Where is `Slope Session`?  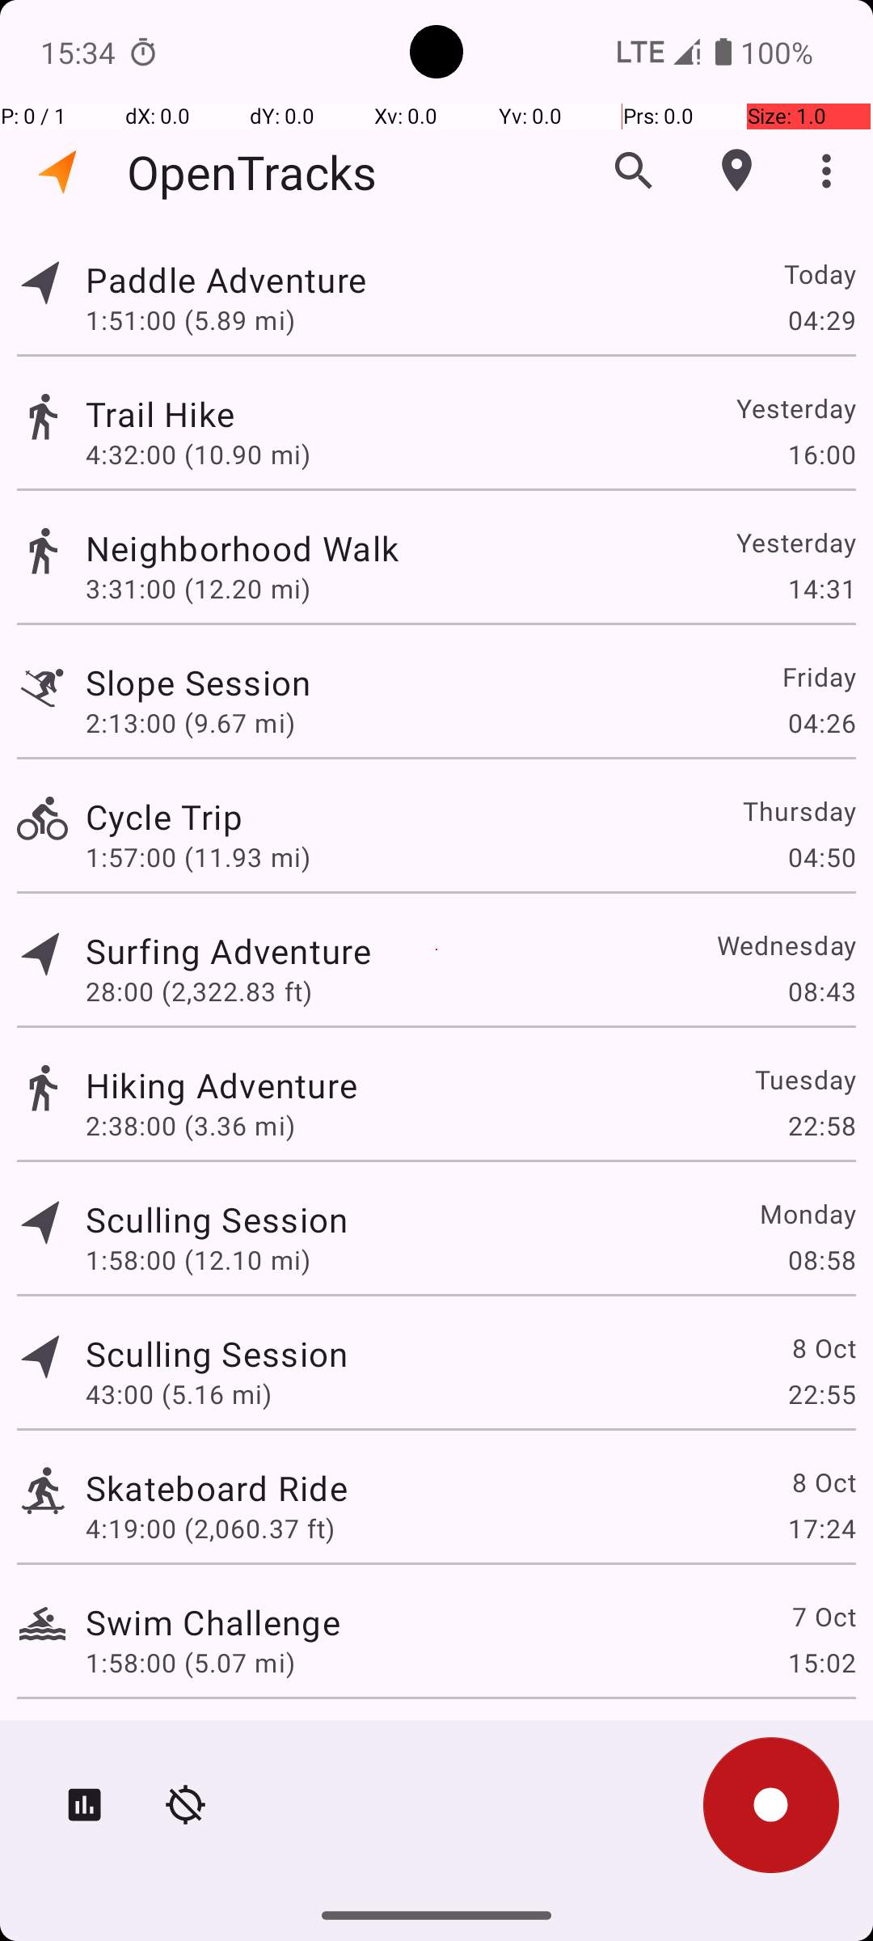 Slope Session is located at coordinates (199, 683).